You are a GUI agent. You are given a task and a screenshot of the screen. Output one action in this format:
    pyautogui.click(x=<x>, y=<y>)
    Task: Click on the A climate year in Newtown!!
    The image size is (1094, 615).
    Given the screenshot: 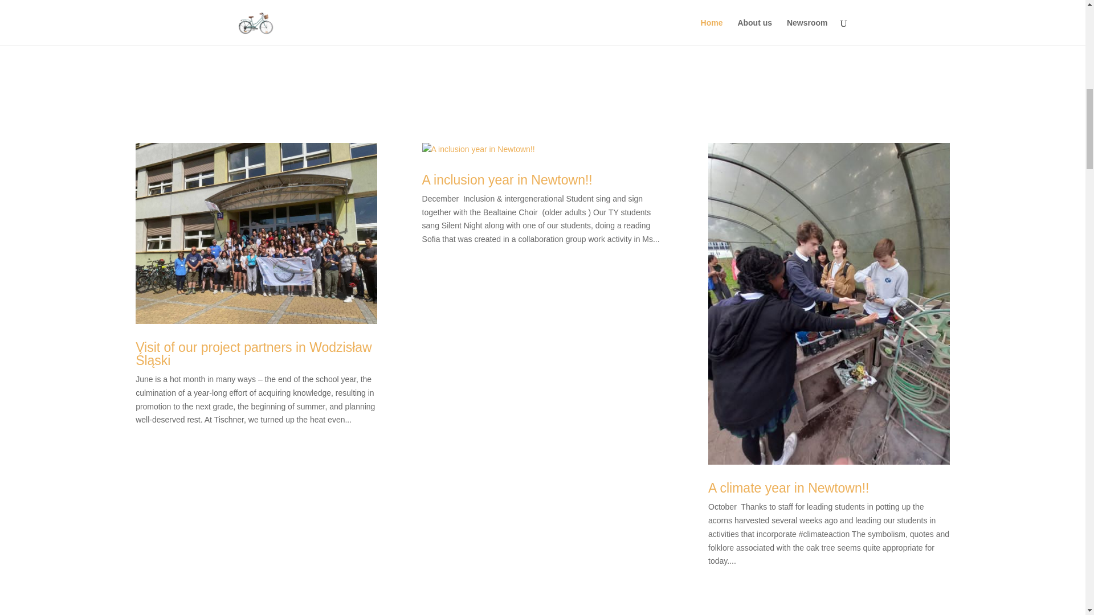 What is the action you would take?
    pyautogui.click(x=789, y=487)
    